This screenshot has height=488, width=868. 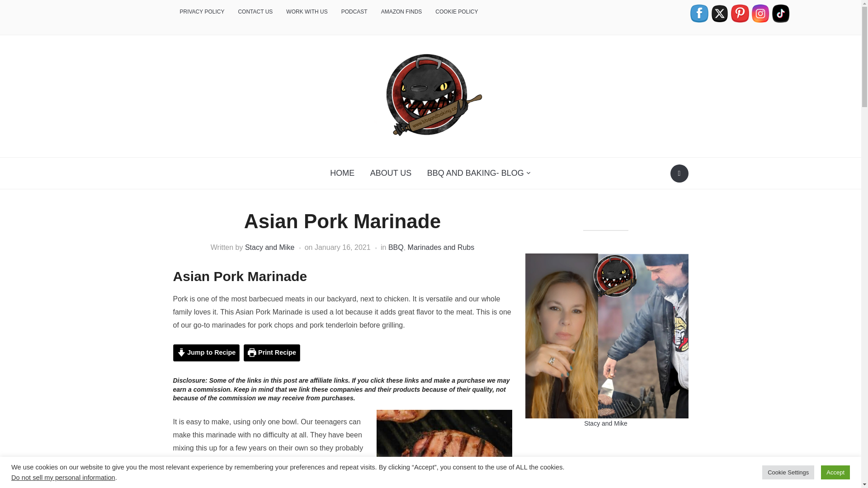 I want to click on Search, so click(x=679, y=173).